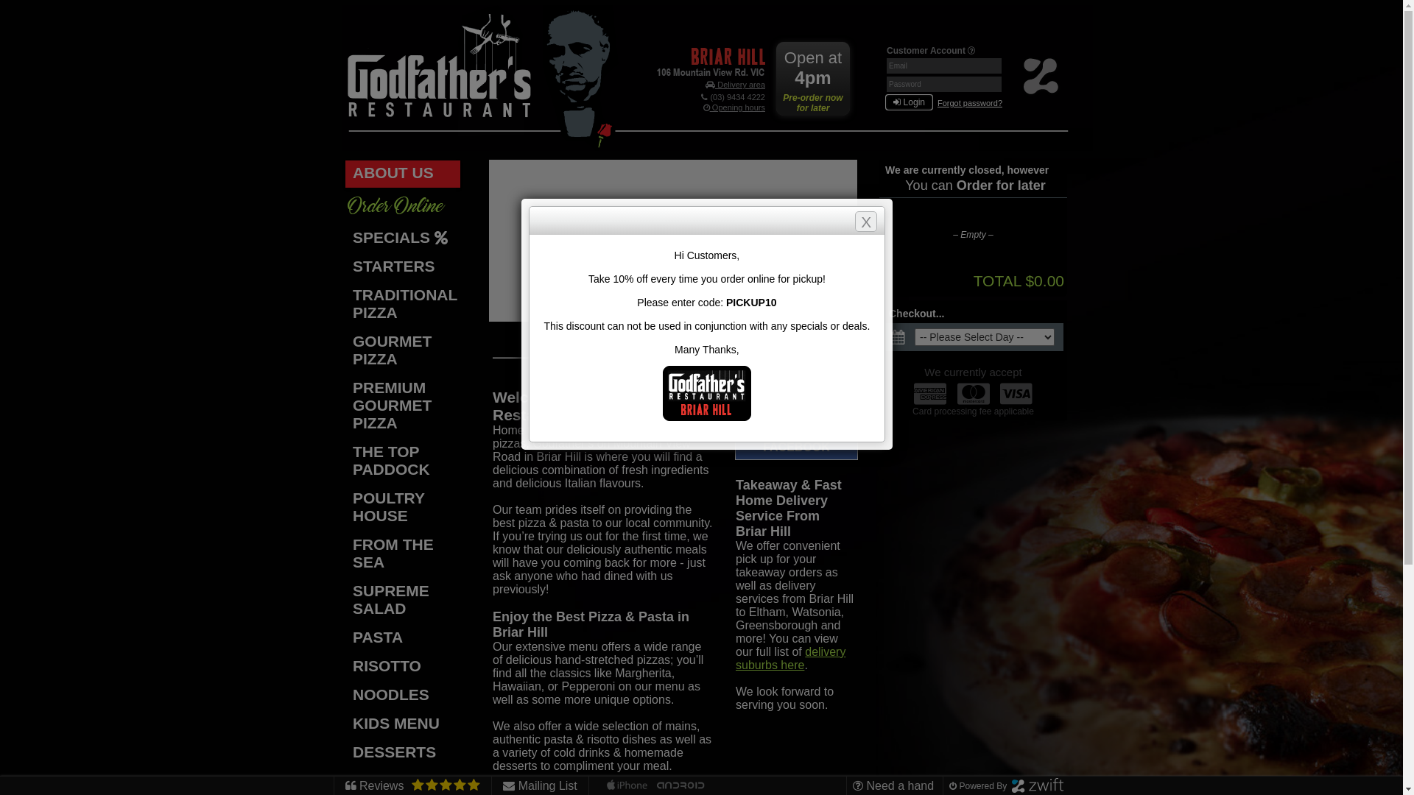 This screenshot has width=1414, height=795. Describe the element at coordinates (735, 85) in the screenshot. I see `Delivery area` at that location.